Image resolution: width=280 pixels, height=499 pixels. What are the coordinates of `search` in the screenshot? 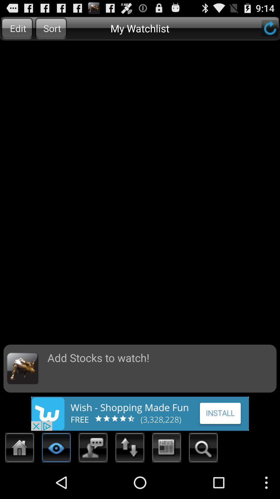 It's located at (203, 449).